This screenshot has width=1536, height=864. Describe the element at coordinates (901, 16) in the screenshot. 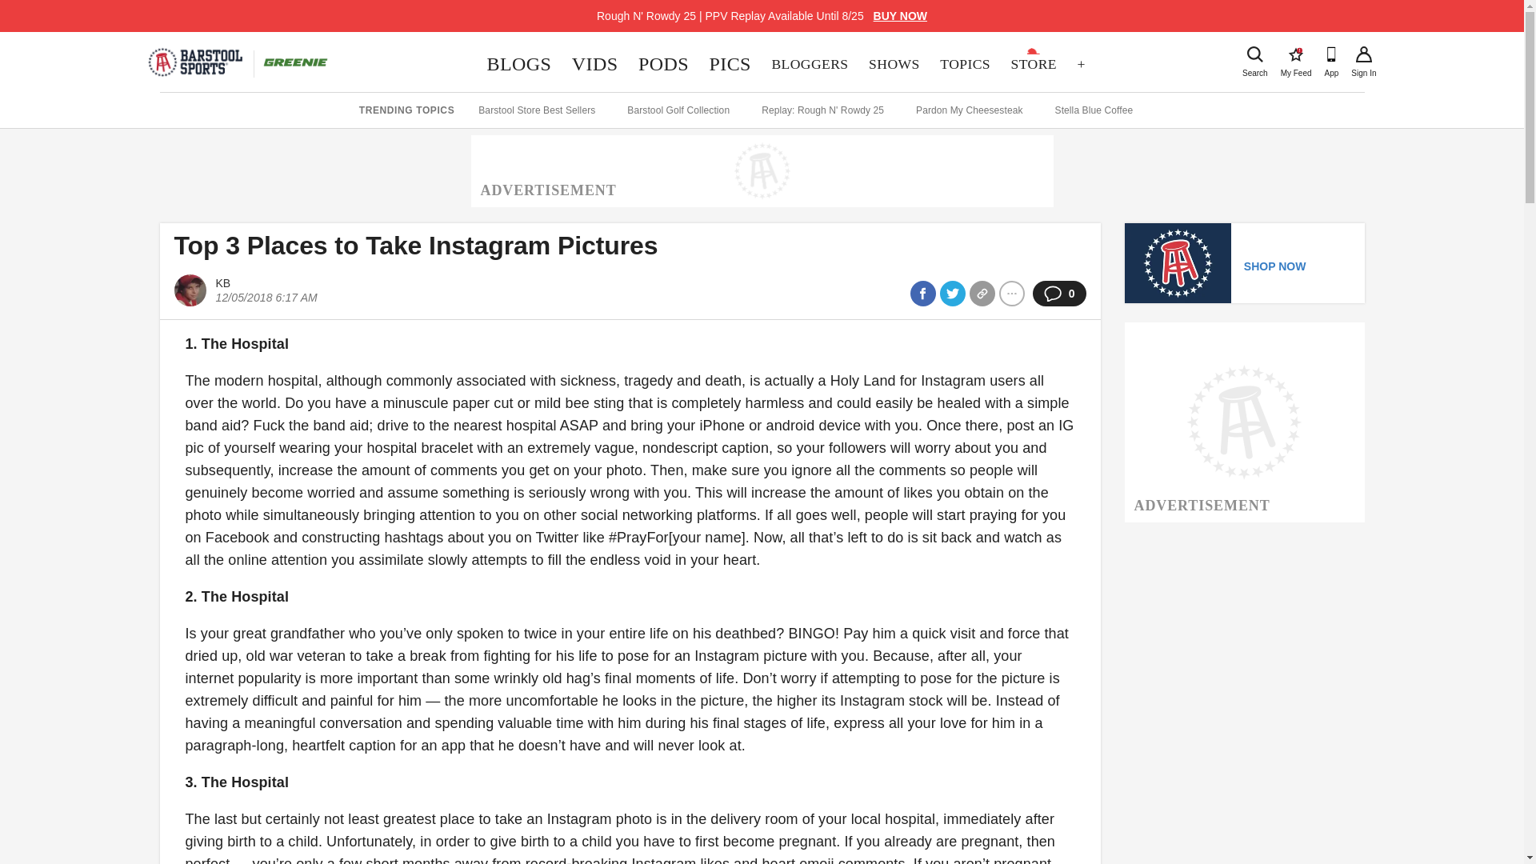

I see `TOPICS` at that location.